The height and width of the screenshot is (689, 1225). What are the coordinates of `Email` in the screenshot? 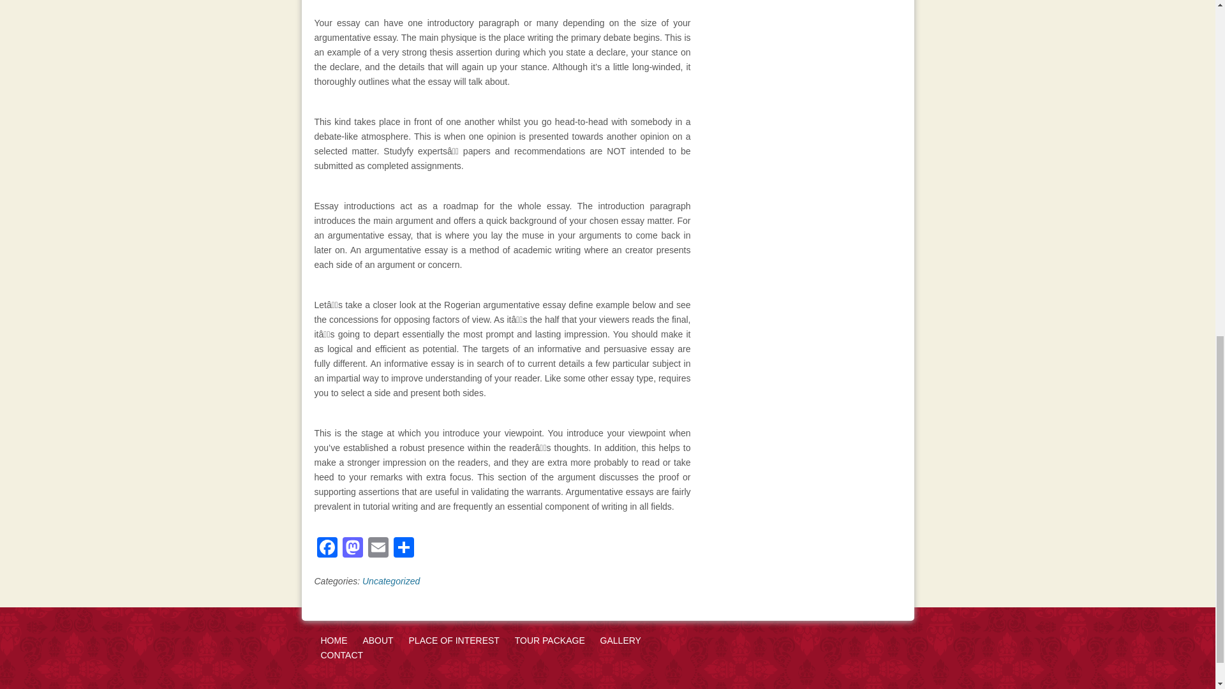 It's located at (378, 549).